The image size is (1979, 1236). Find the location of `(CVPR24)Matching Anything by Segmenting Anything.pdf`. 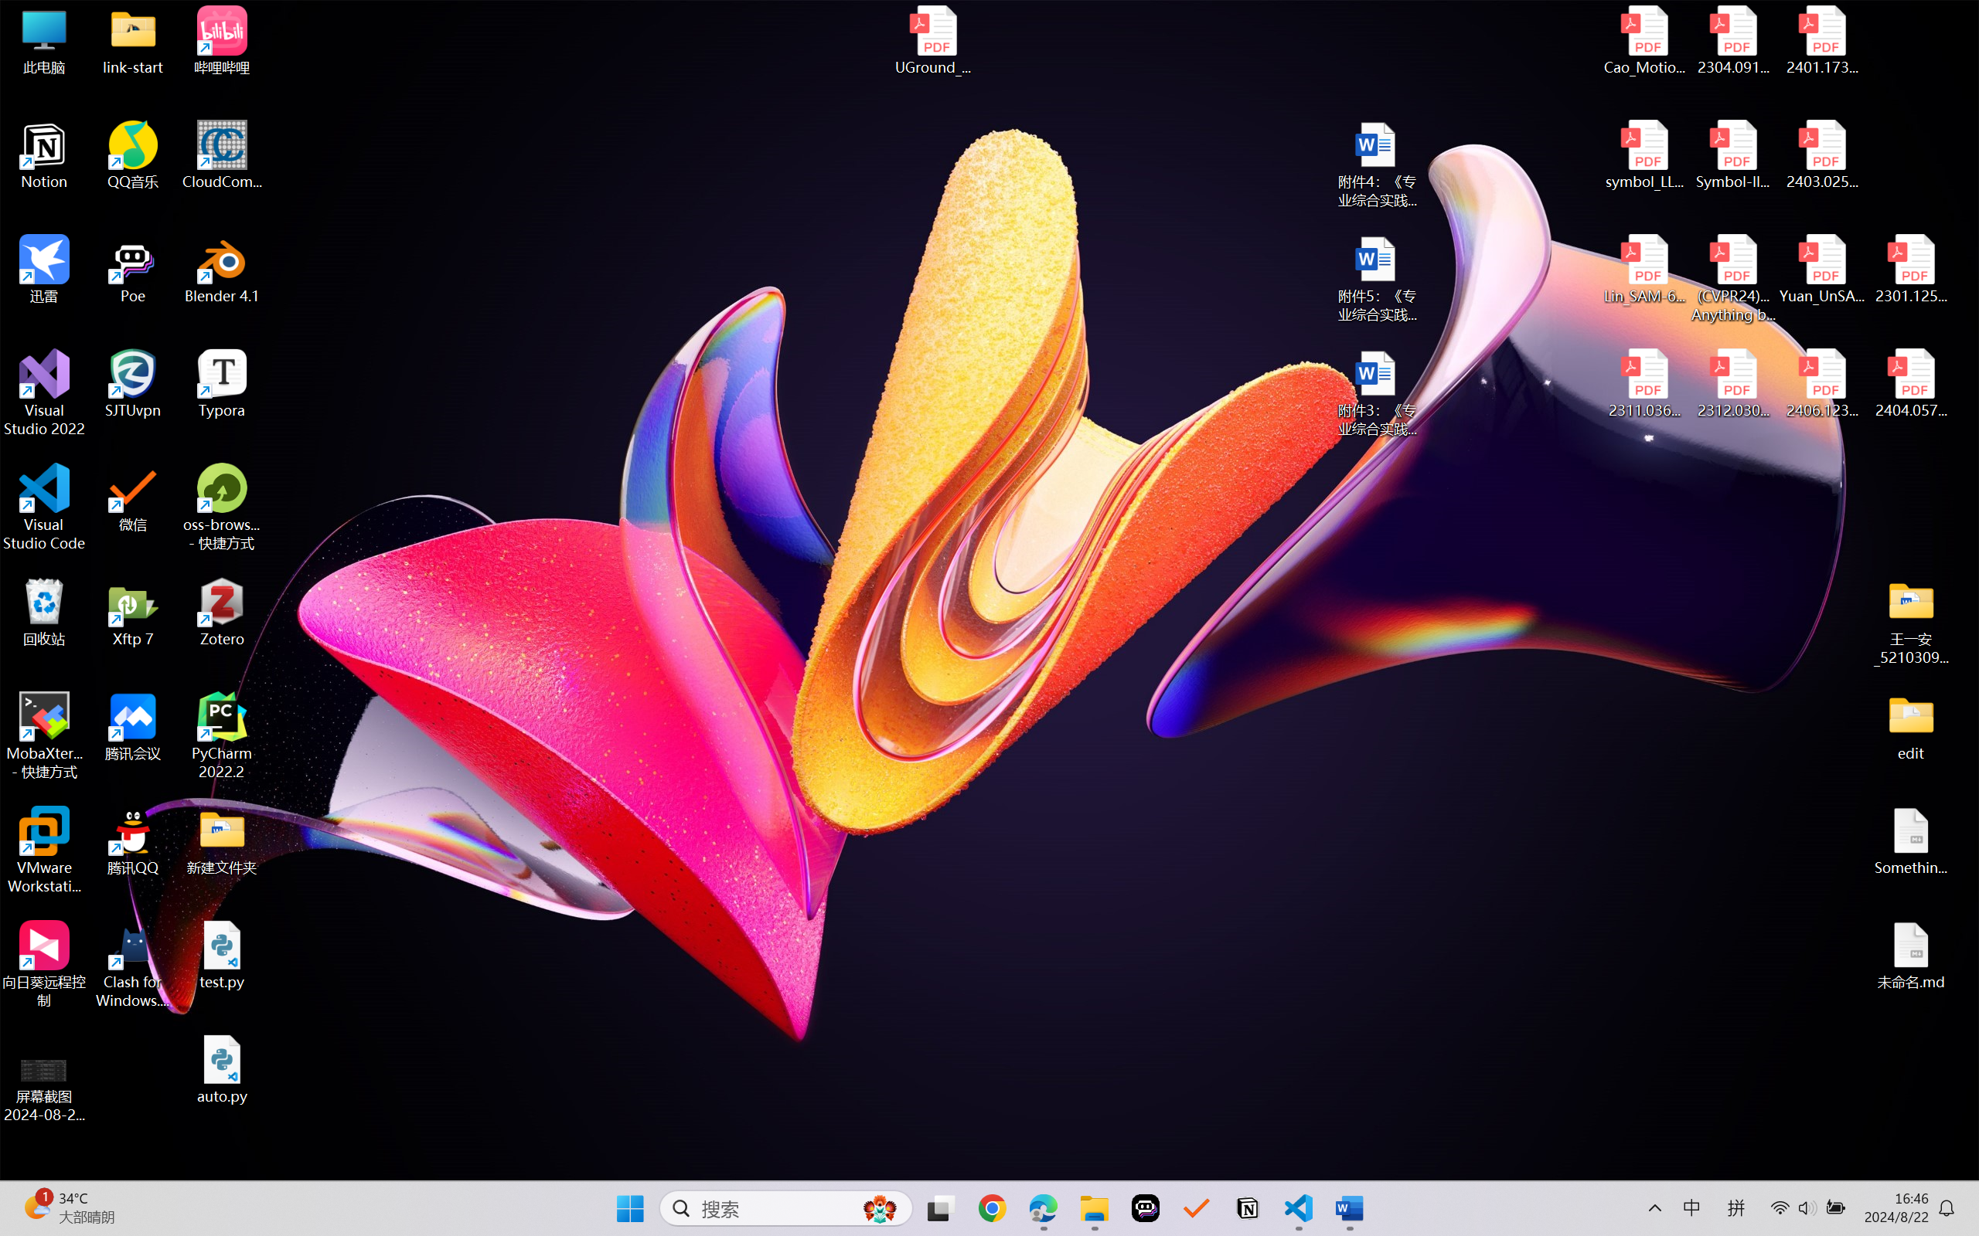

(CVPR24)Matching Anything by Segmenting Anything.pdf is located at coordinates (1733, 278).